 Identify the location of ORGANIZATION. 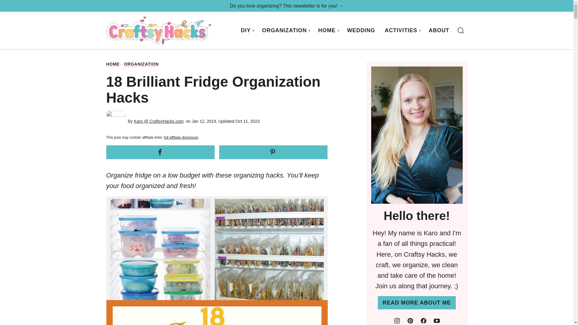
(285, 31).